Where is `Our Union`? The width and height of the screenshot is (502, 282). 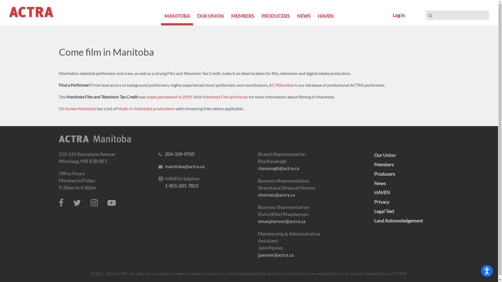 Our Union is located at coordinates (385, 155).